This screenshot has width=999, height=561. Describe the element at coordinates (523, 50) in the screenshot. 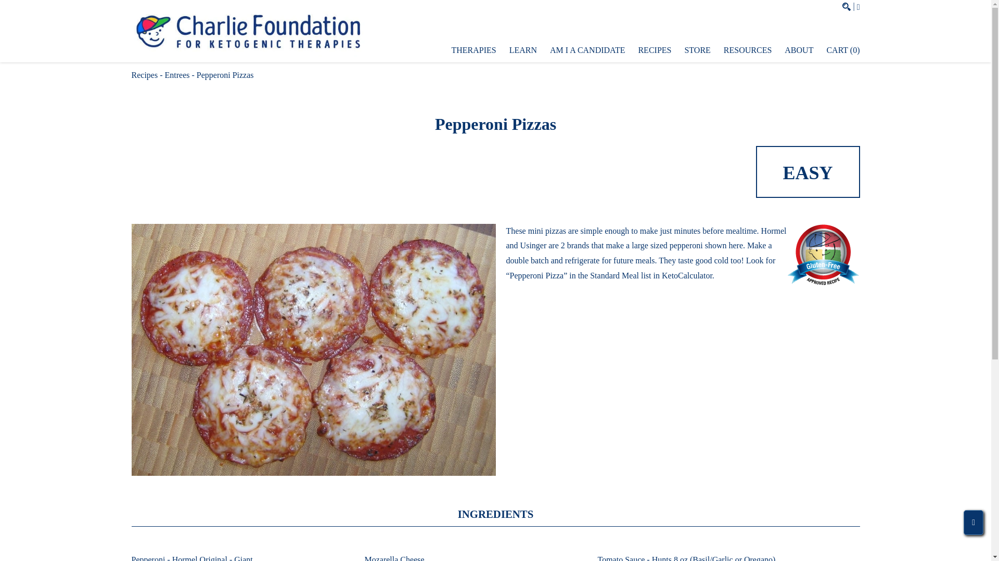

I see `LEARN` at that location.